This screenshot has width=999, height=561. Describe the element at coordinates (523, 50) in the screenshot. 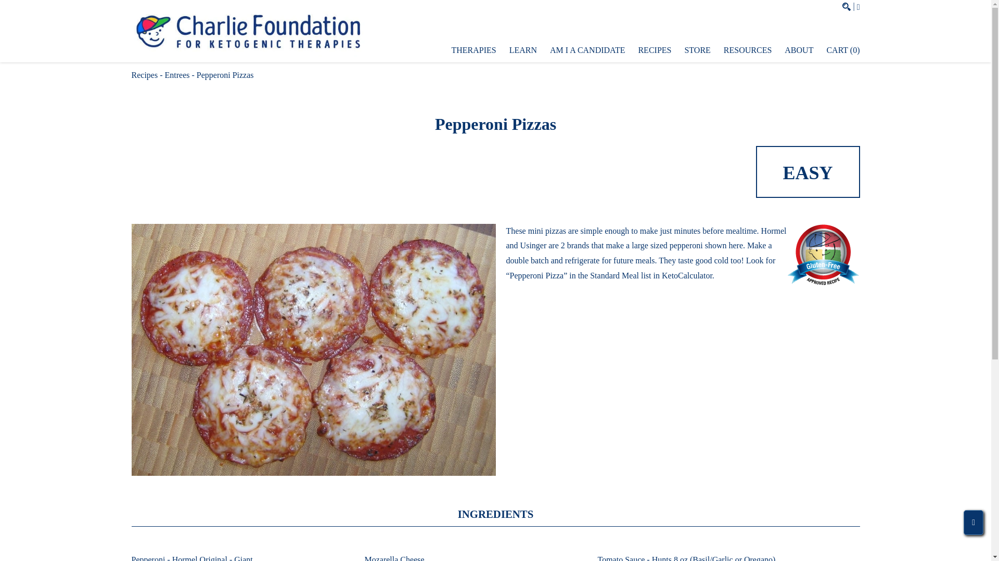

I see `LEARN` at that location.